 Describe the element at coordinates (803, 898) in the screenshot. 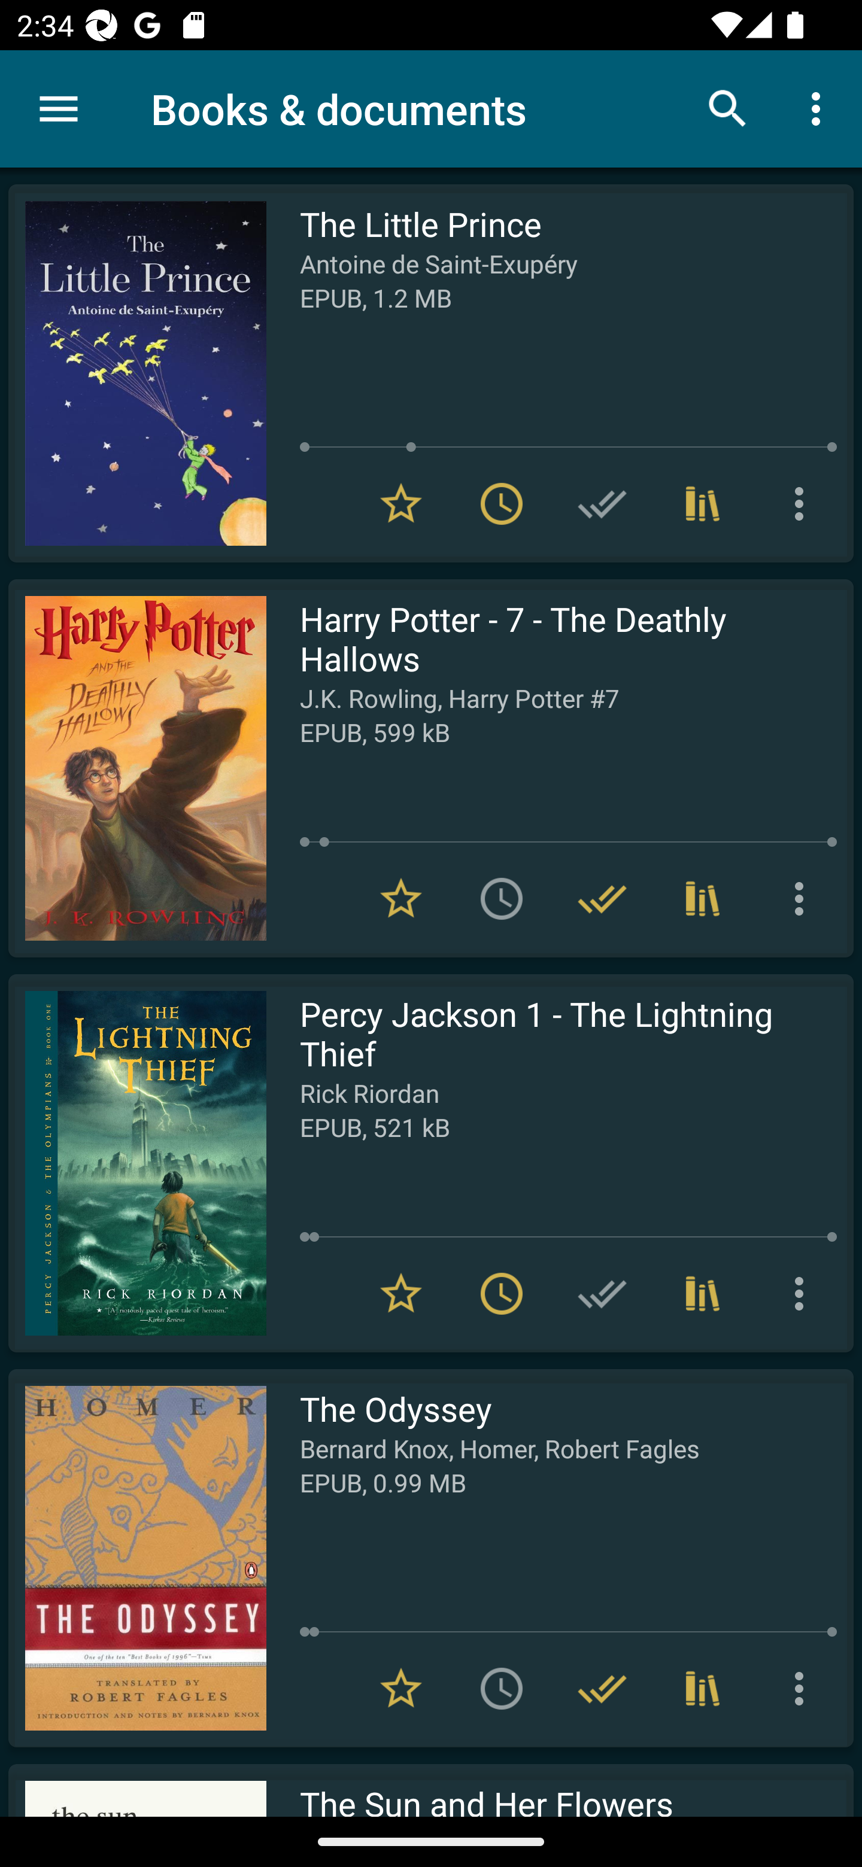

I see `More options` at that location.